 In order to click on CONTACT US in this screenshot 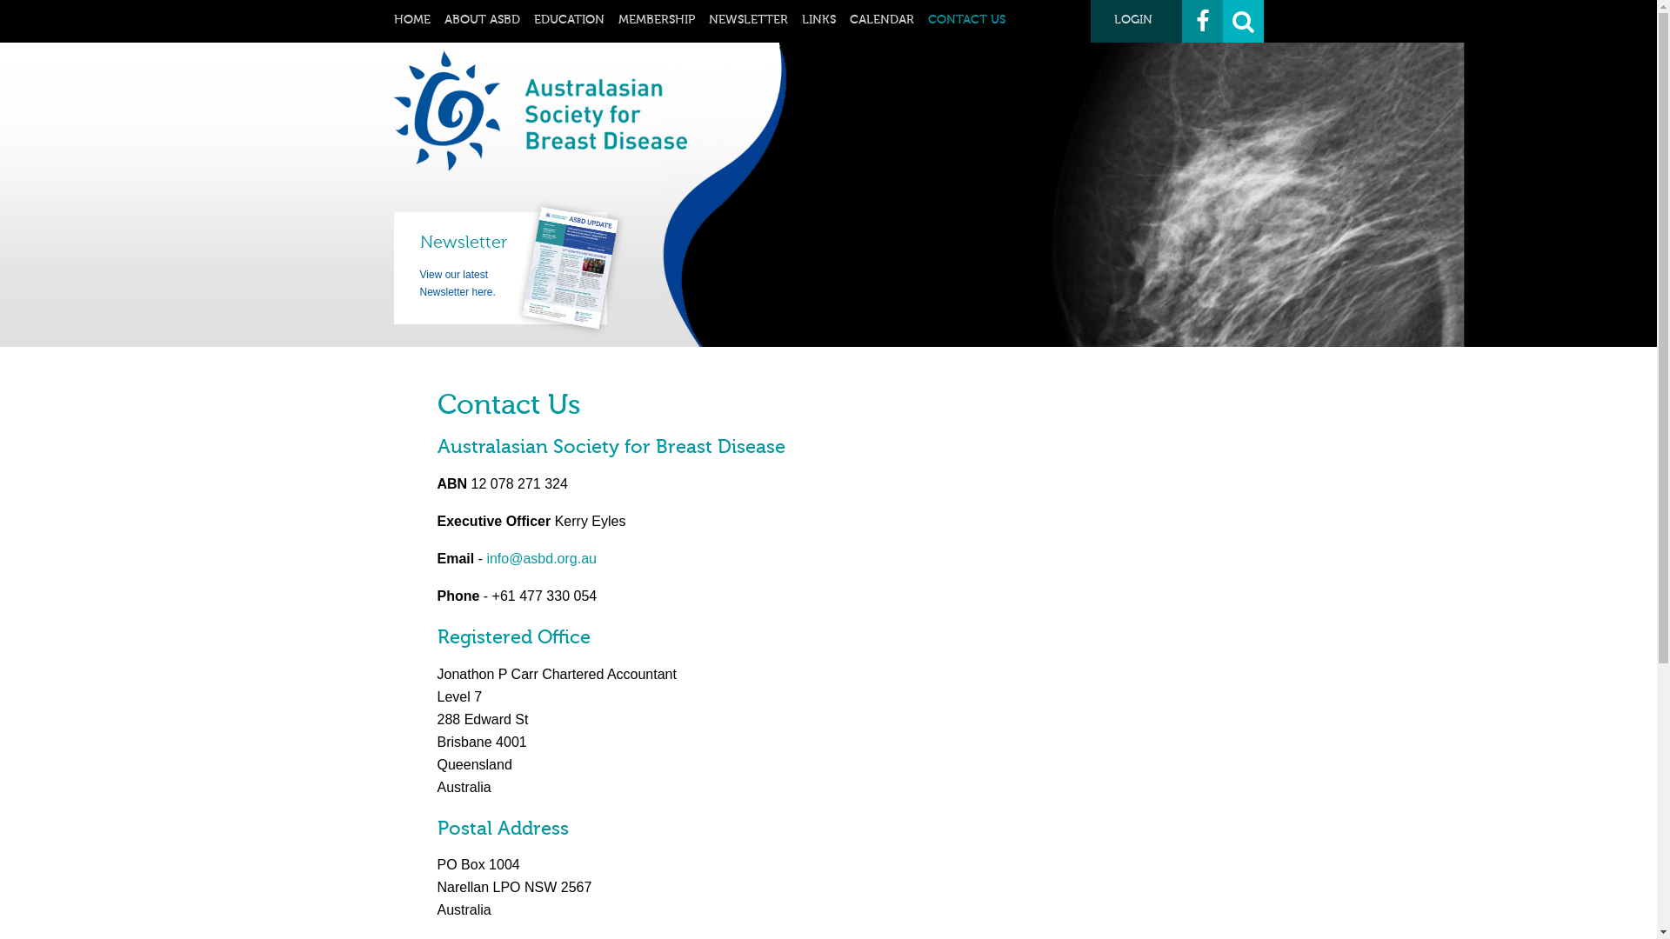, I will do `click(965, 20)`.